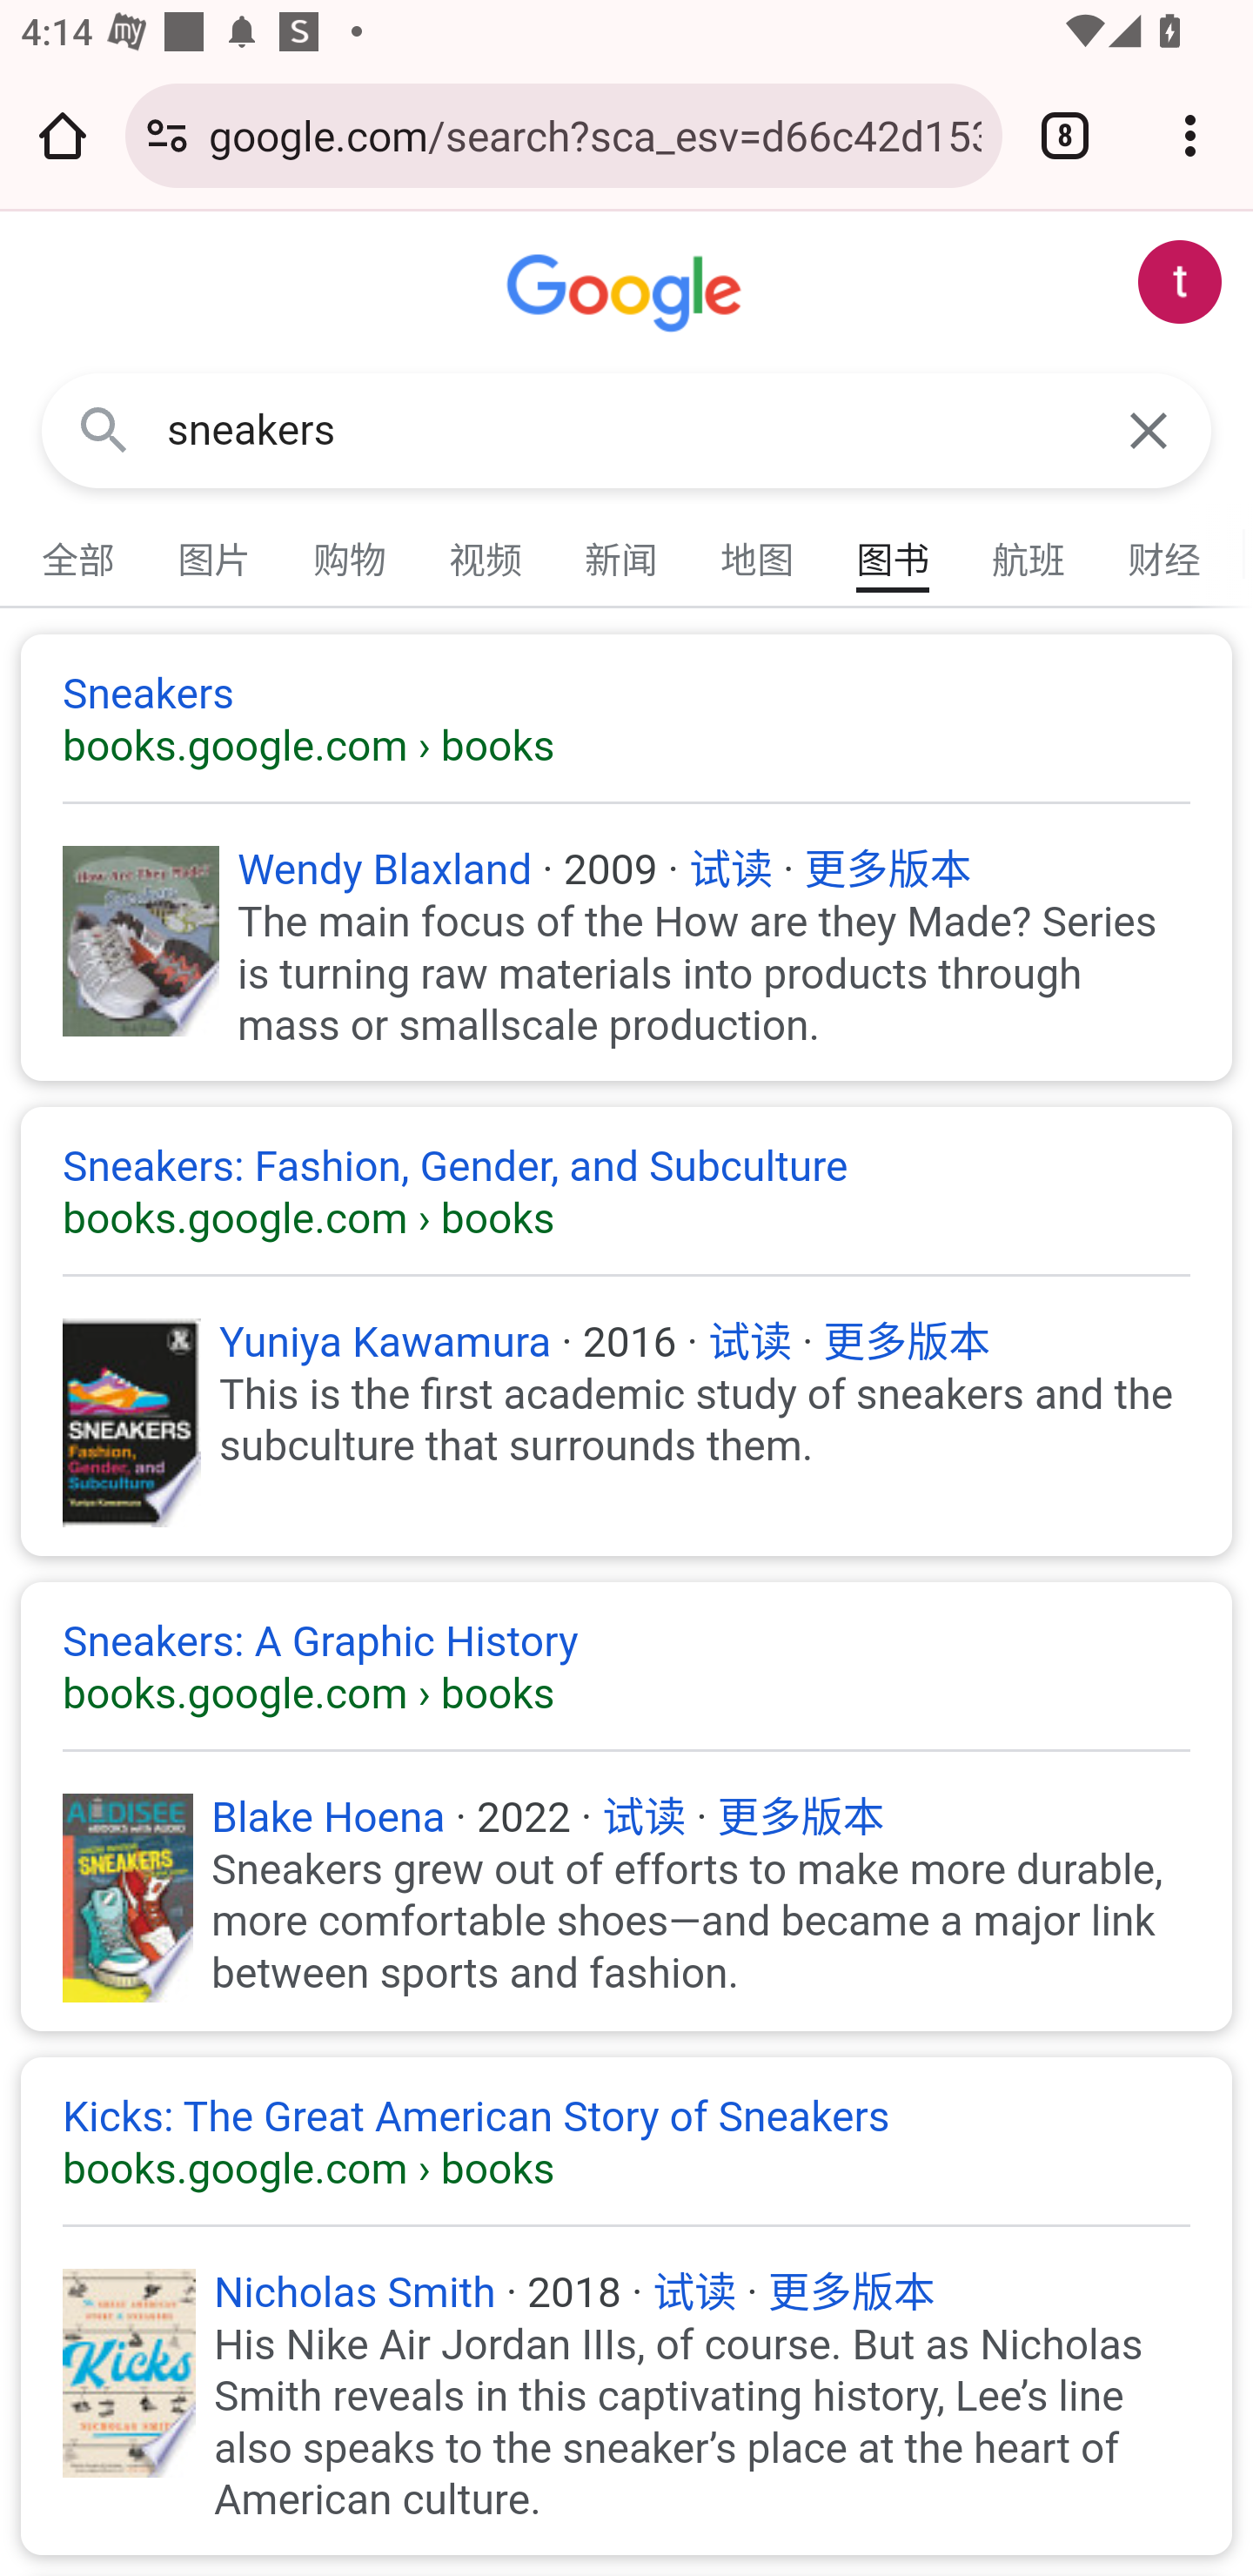 This screenshot has width=1253, height=2576. What do you see at coordinates (1029, 553) in the screenshot?
I see `航班` at bounding box center [1029, 553].